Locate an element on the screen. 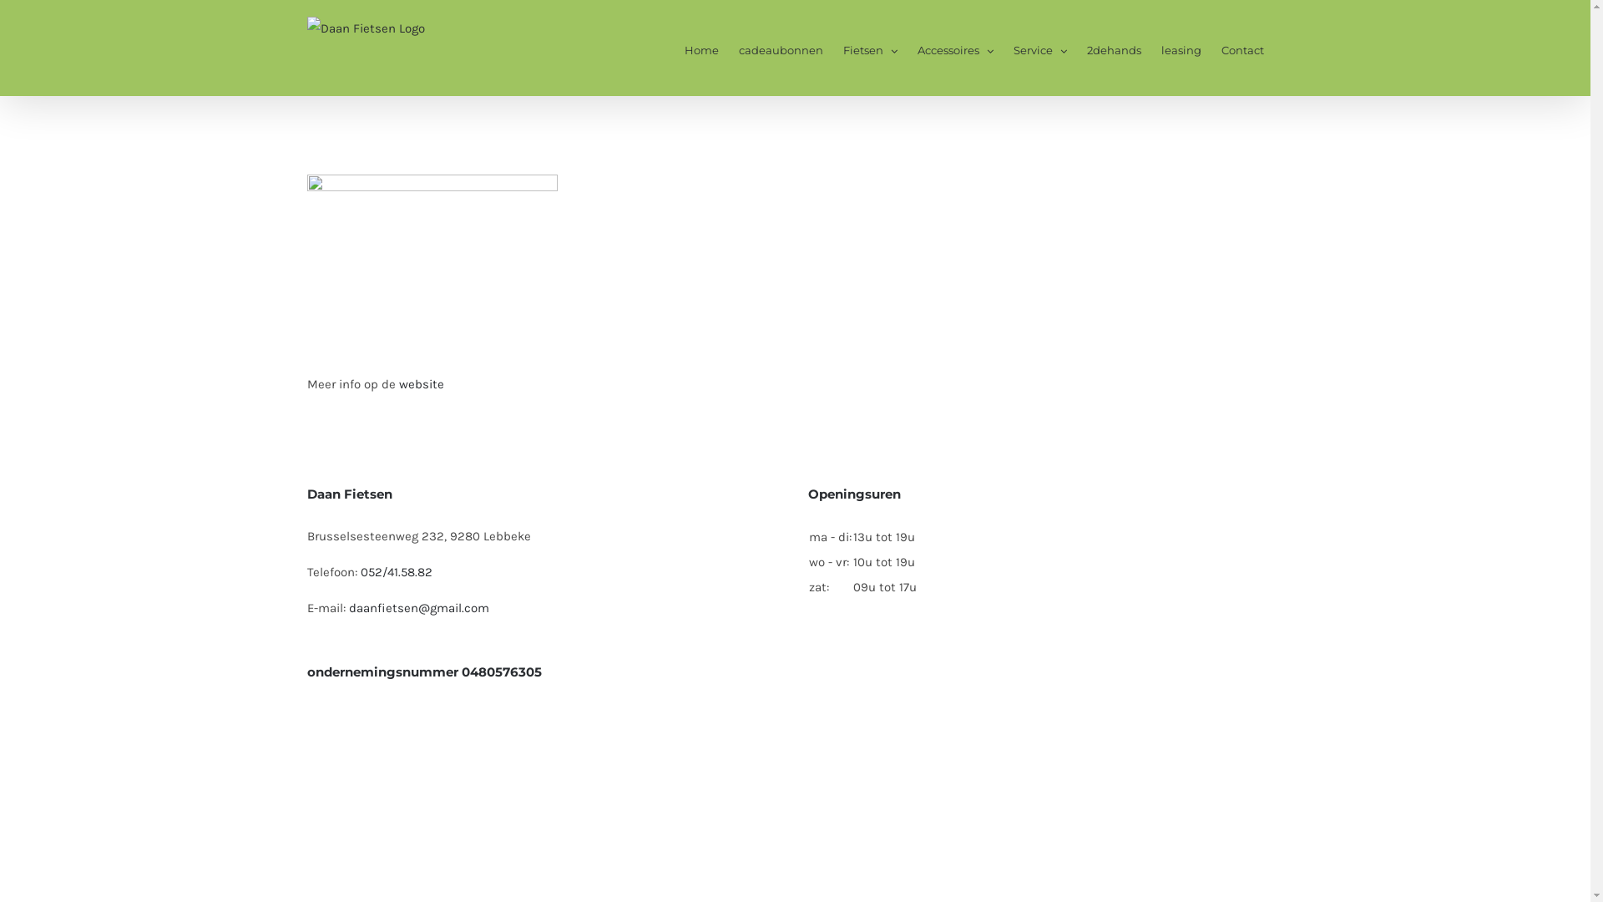  Home is located at coordinates (701, 48).